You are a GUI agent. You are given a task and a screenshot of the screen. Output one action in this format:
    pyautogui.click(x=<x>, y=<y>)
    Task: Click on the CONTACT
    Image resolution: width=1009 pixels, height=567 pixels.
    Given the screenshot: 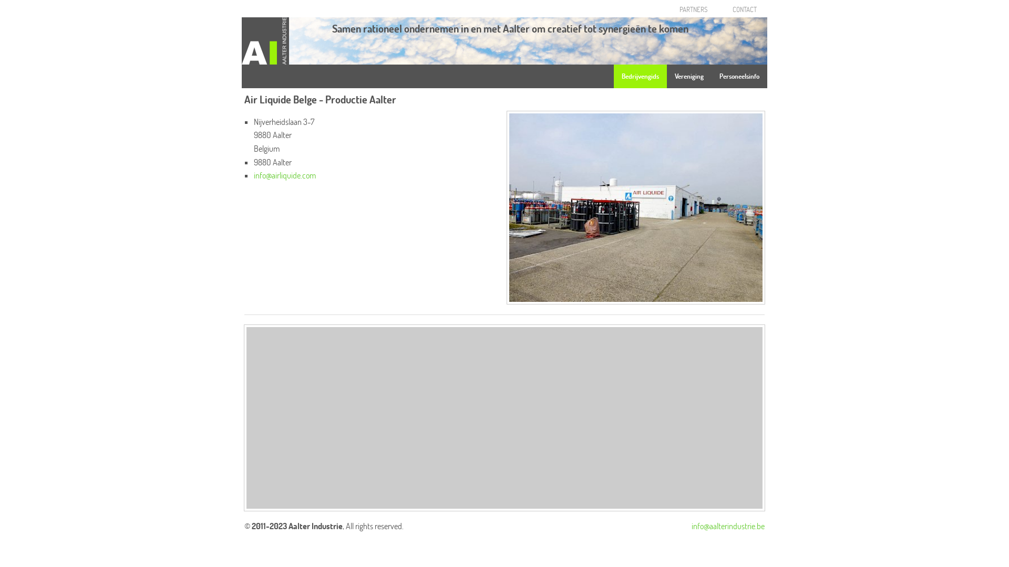 What is the action you would take?
    pyautogui.click(x=745, y=9)
    